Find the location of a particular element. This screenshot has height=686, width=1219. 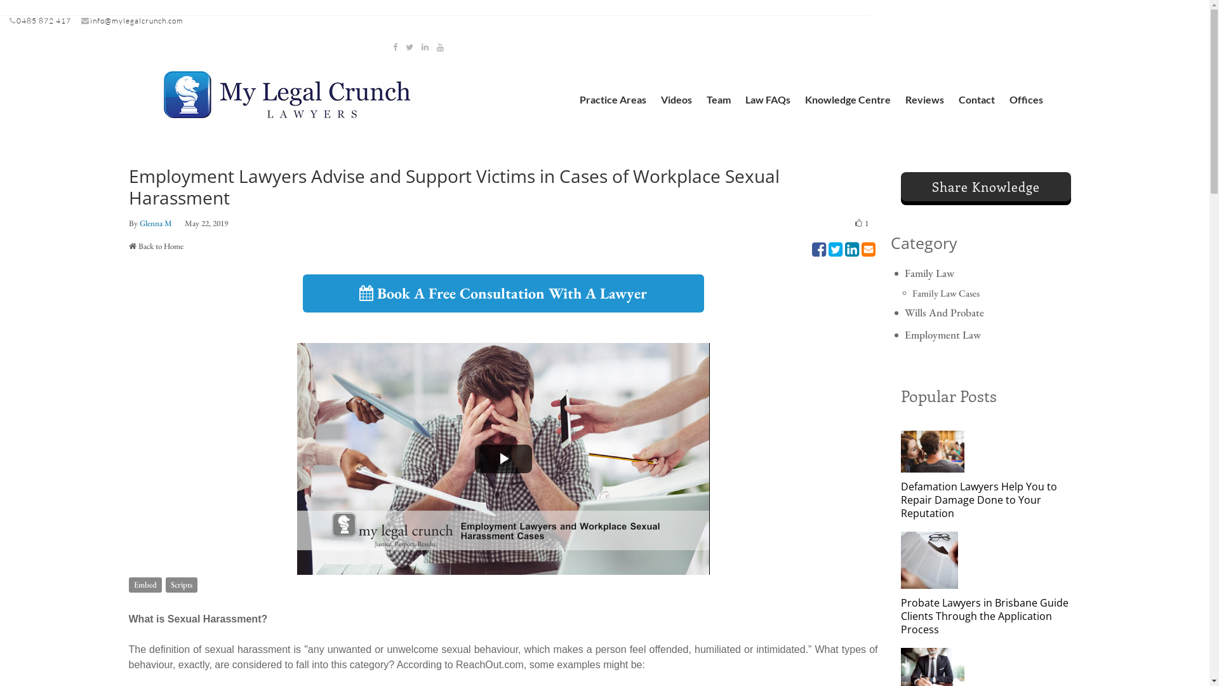

Book A Free Consultation With A Lawyer is located at coordinates (503, 293).